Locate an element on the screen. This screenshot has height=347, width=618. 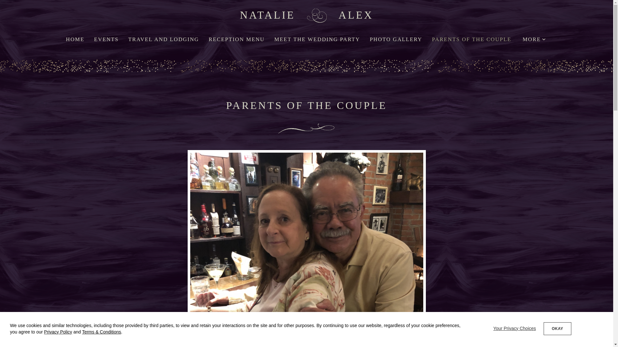
Your Privacy Choices is located at coordinates (514, 328).